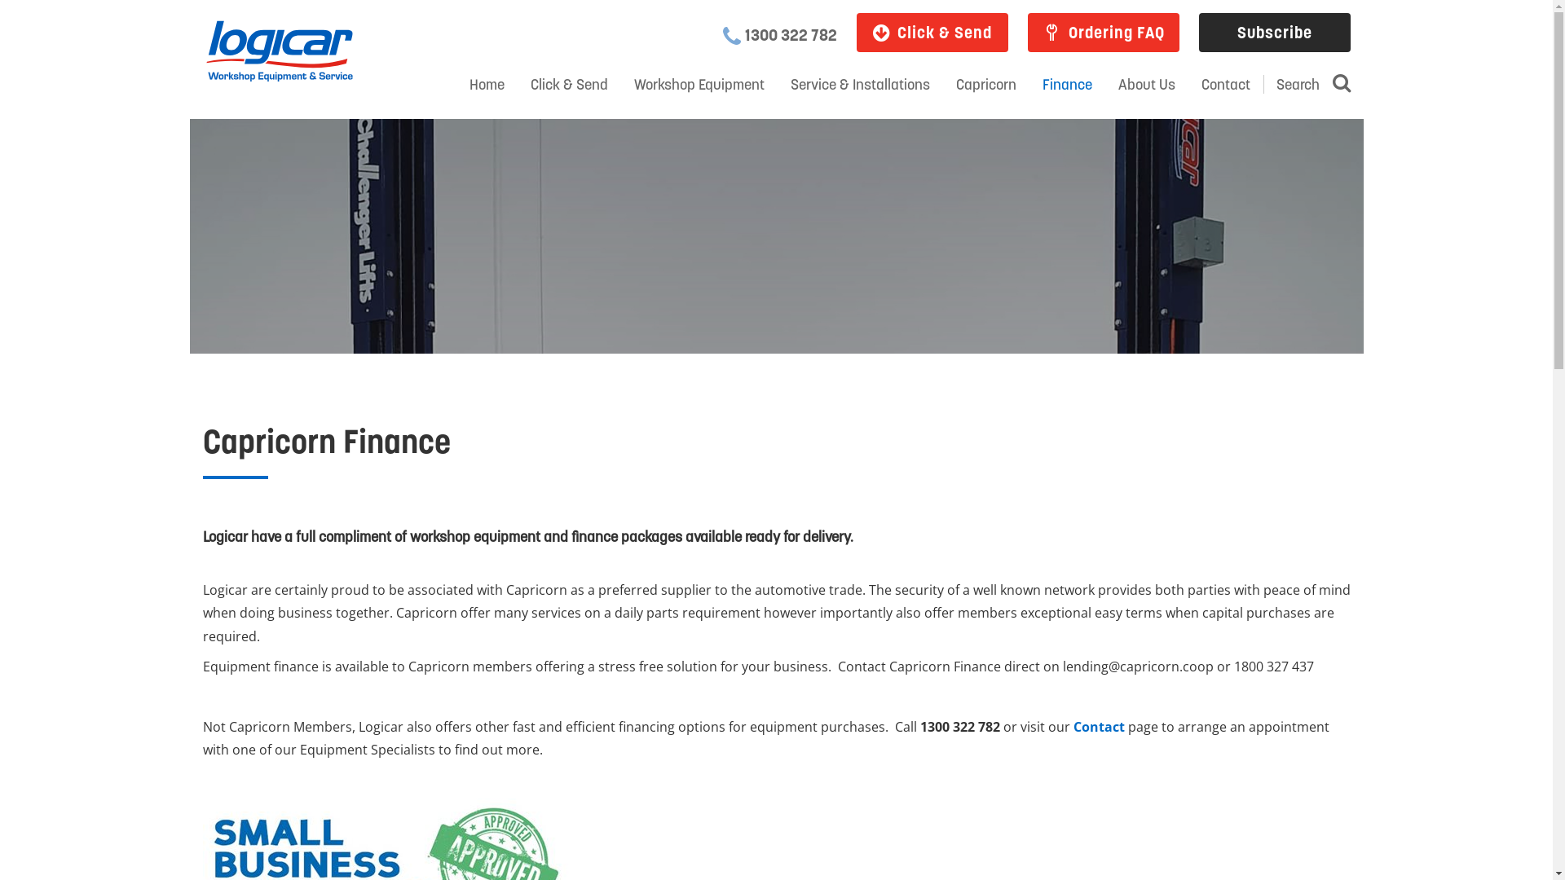  I want to click on About Us, so click(1147, 85).